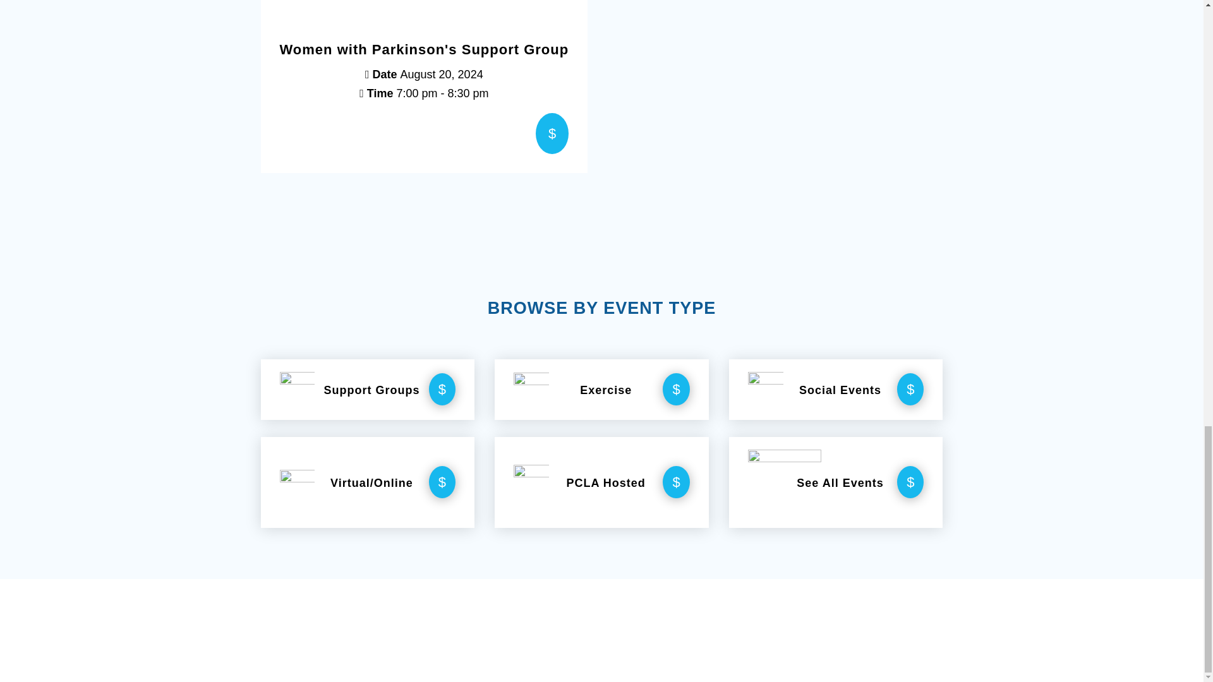  What do you see at coordinates (296, 389) in the screenshot?
I see `support` at bounding box center [296, 389].